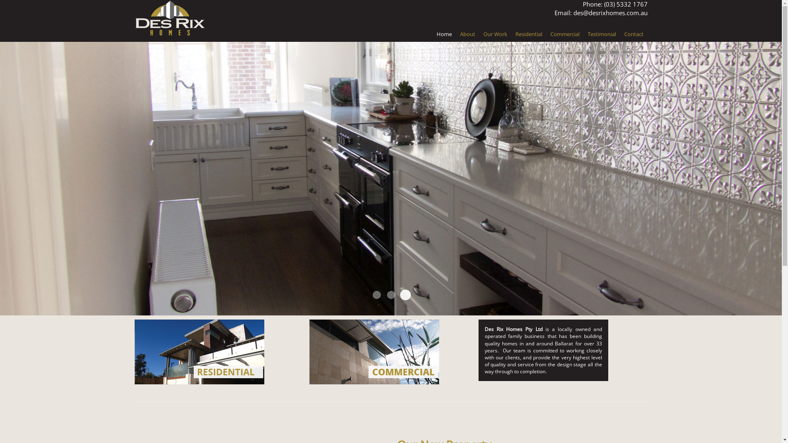 Image resolution: width=788 pixels, height=443 pixels. I want to click on Testimonial, so click(602, 34).